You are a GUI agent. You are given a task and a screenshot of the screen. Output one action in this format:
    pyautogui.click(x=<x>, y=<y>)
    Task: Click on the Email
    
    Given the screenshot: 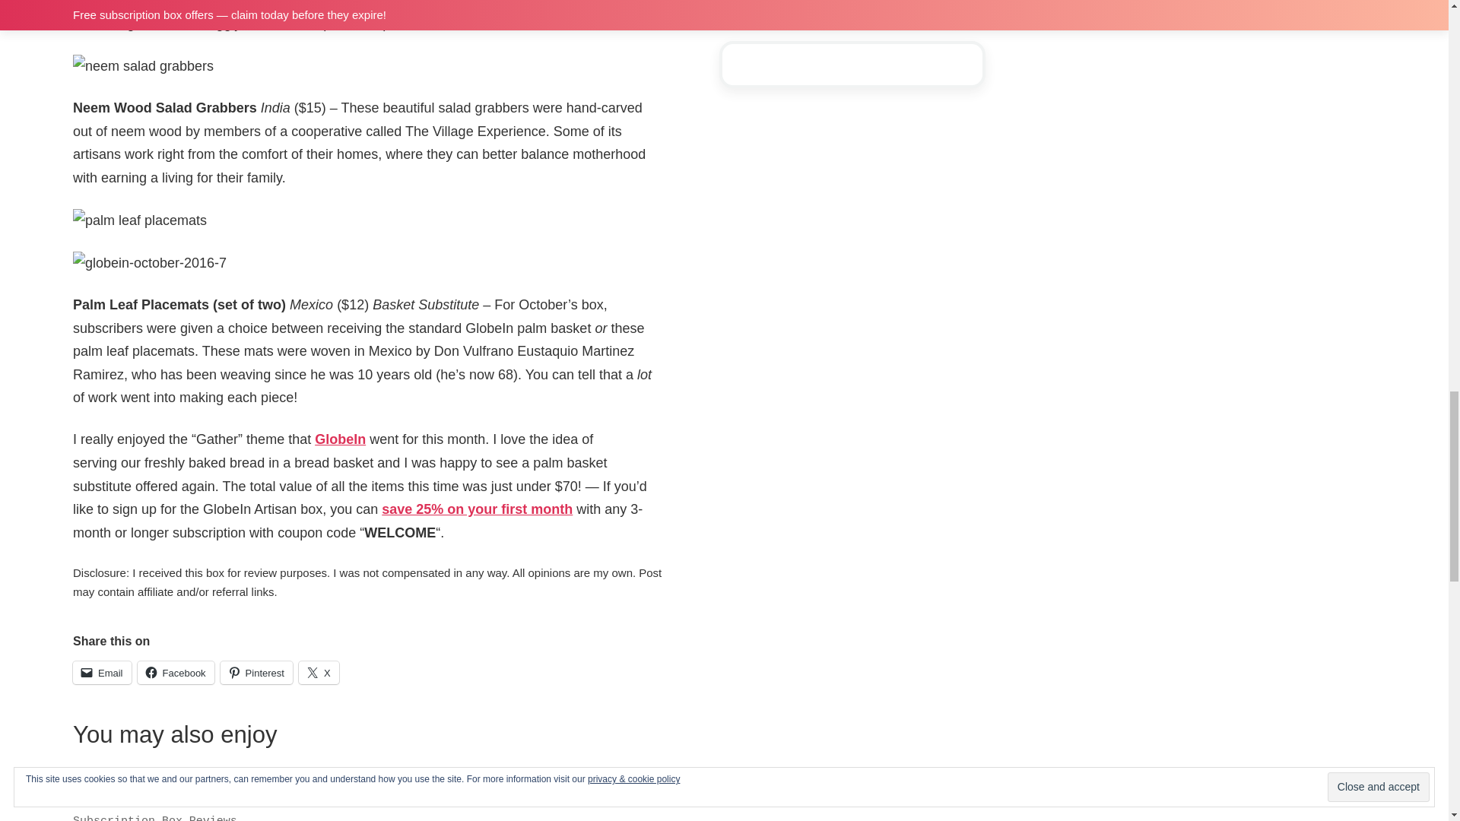 What is the action you would take?
    pyautogui.click(x=102, y=672)
    